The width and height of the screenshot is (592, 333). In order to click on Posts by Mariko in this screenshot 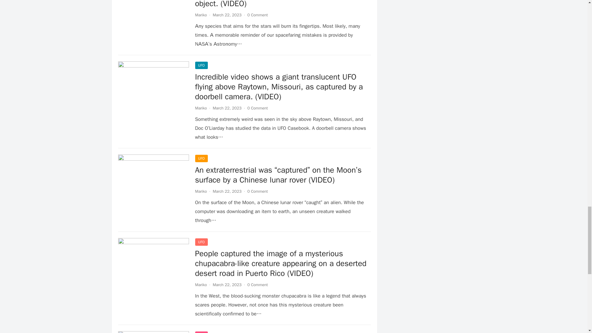, I will do `click(200, 15)`.